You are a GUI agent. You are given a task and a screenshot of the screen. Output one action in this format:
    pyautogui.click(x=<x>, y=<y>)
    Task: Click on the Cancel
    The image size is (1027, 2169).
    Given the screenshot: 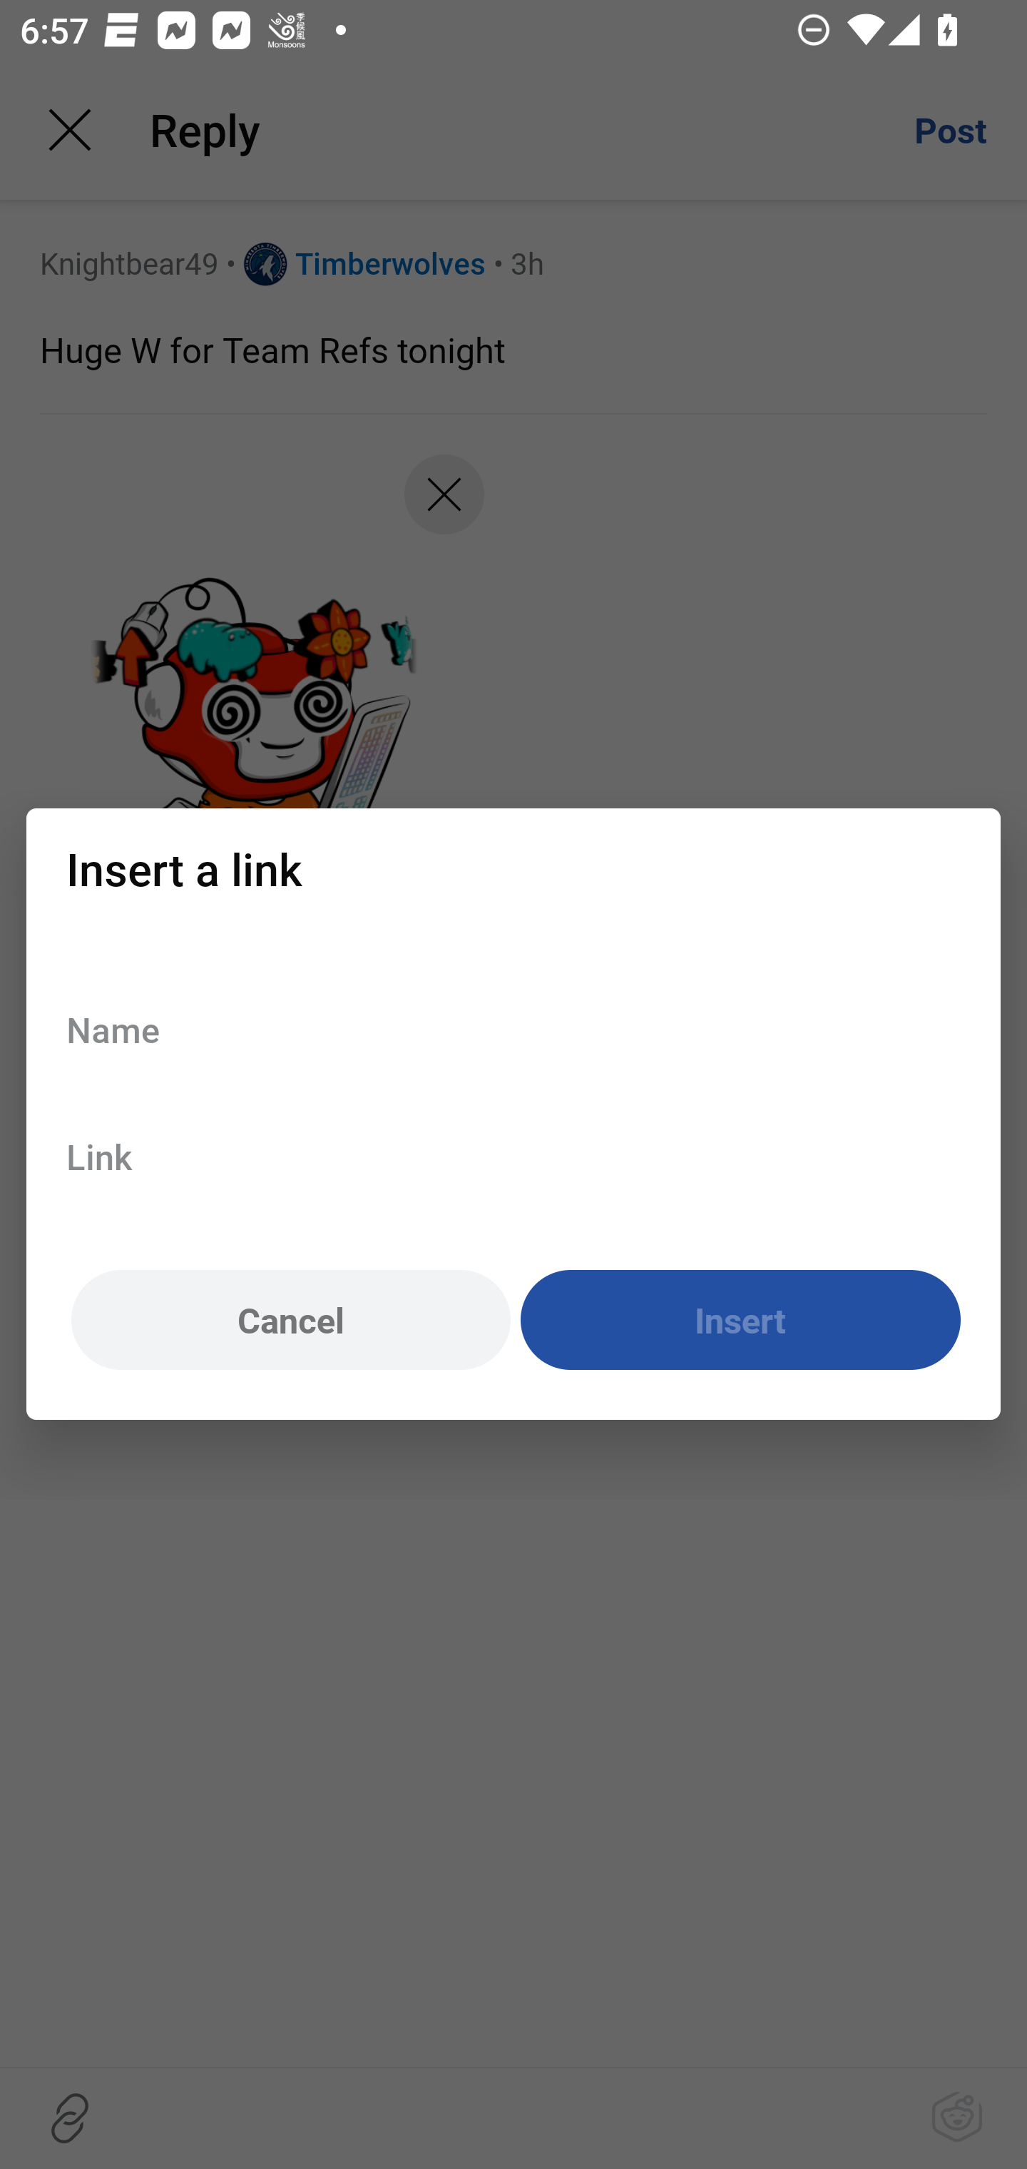 What is the action you would take?
    pyautogui.click(x=290, y=1321)
    